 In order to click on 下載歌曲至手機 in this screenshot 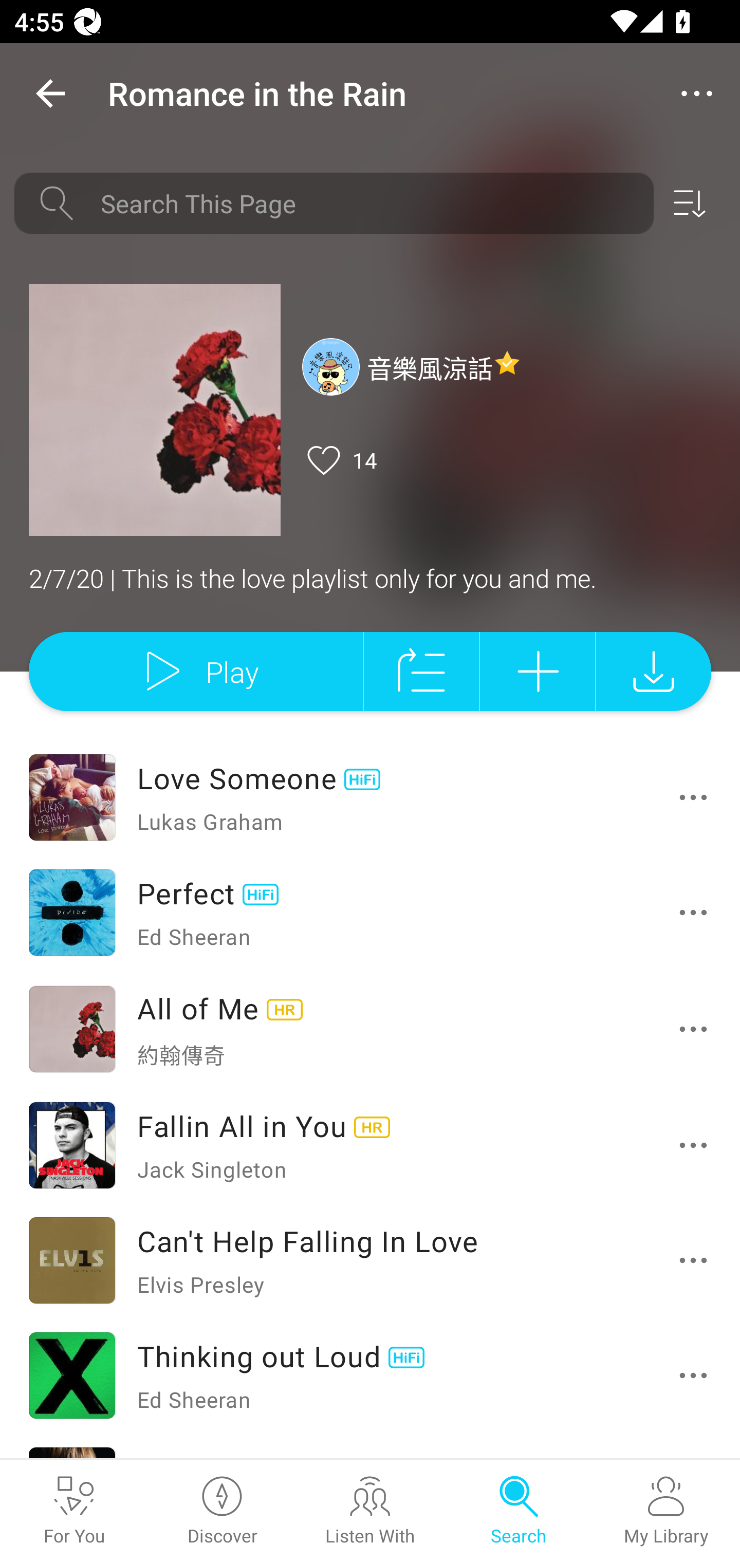, I will do `click(654, 672)`.